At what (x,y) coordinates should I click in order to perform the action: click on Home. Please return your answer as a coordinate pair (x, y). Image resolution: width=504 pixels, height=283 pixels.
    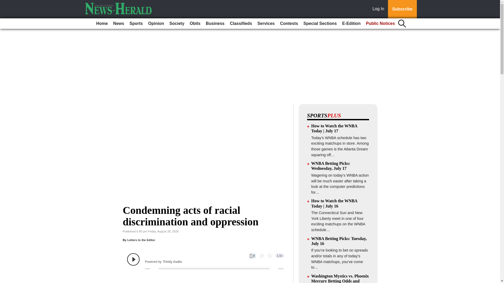
    Looking at the image, I should click on (102, 24).